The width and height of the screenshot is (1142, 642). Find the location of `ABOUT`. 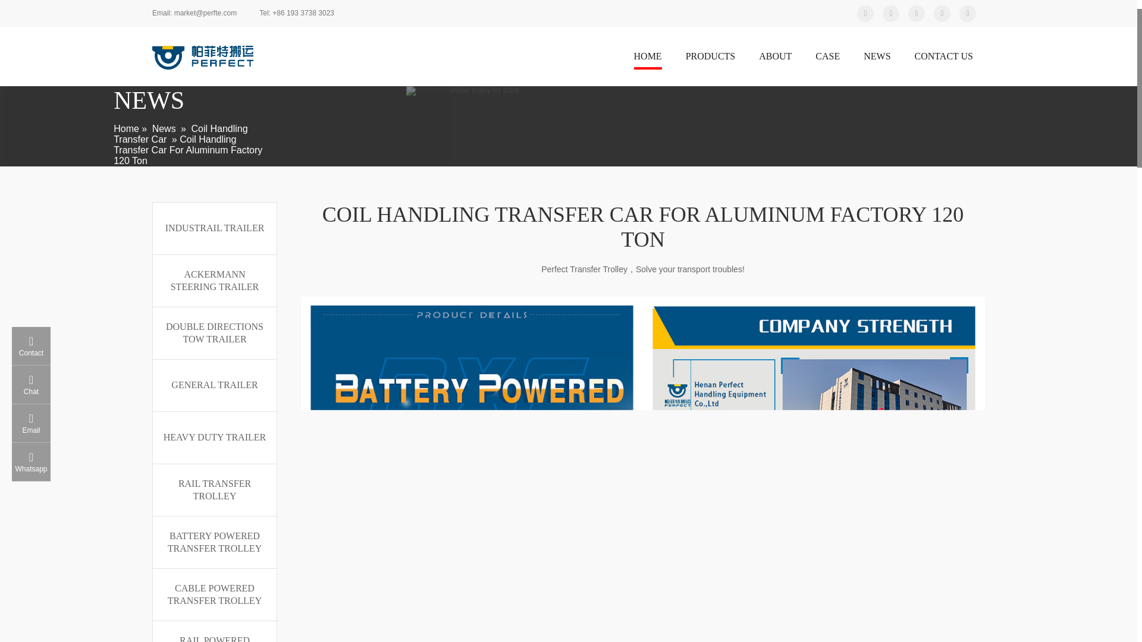

ABOUT is located at coordinates (775, 58).